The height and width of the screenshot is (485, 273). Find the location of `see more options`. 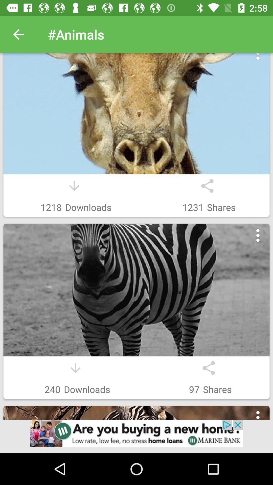

see more options is located at coordinates (258, 59).